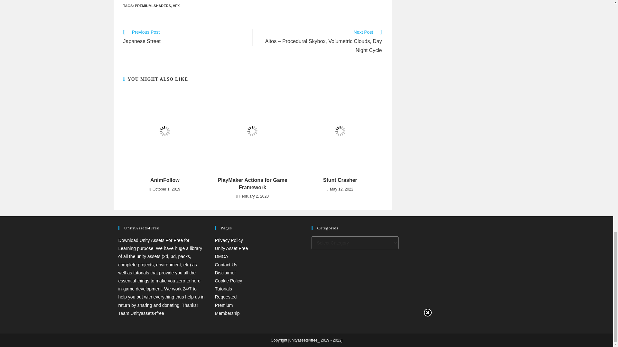 The height and width of the screenshot is (347, 618). What do you see at coordinates (176, 5) in the screenshot?
I see `VFX` at bounding box center [176, 5].